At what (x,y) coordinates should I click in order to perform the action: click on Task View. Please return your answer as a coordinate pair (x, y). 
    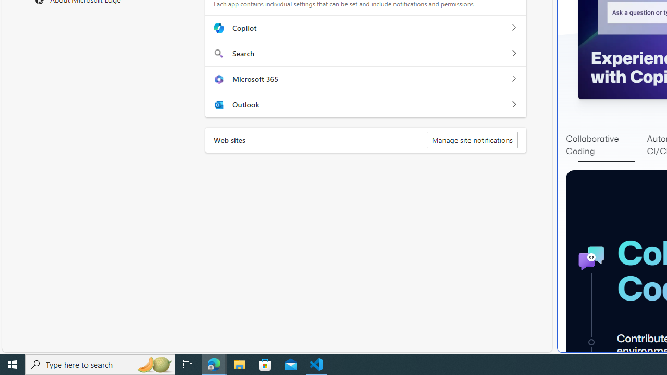
    Looking at the image, I should click on (188, 365).